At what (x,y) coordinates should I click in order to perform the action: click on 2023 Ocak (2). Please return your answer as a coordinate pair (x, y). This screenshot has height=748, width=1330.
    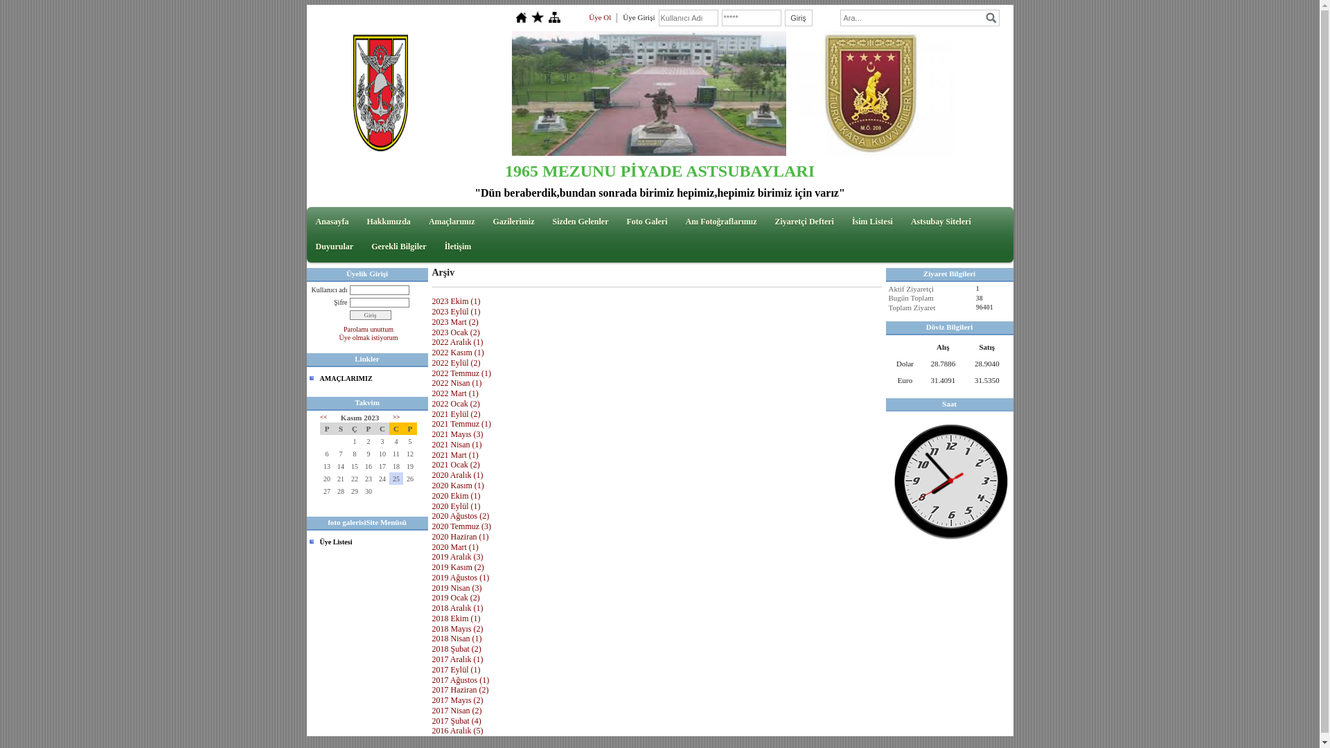
    Looking at the image, I should click on (456, 332).